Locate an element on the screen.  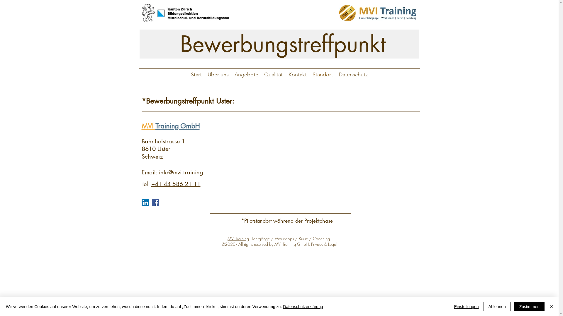
Start is located at coordinates (196, 75).